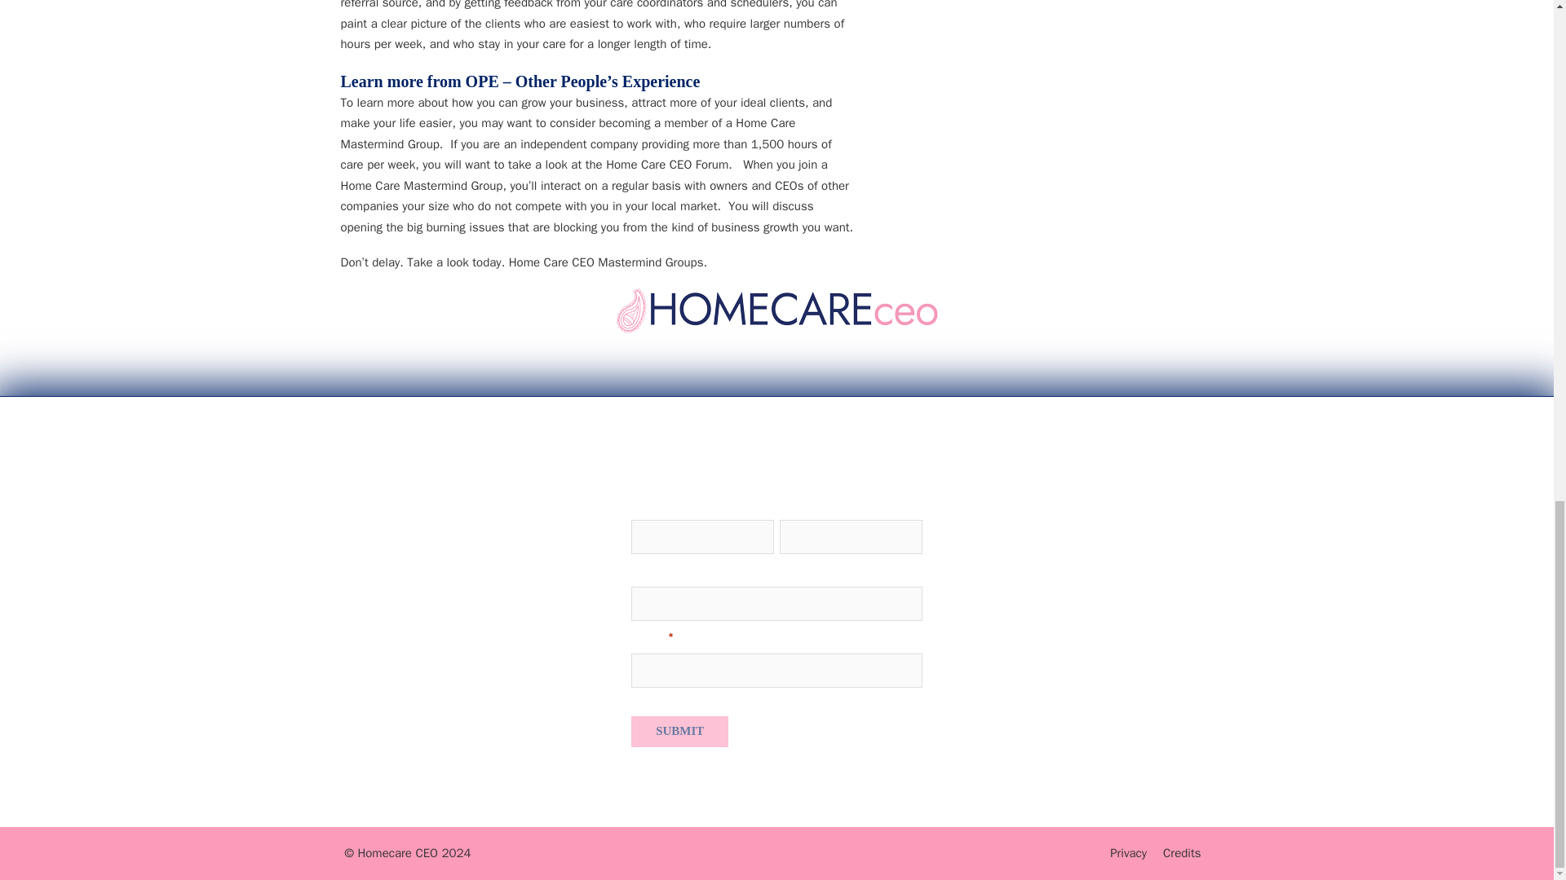 This screenshot has height=880, width=1566. What do you see at coordinates (1182, 852) in the screenshot?
I see `Credits` at bounding box center [1182, 852].